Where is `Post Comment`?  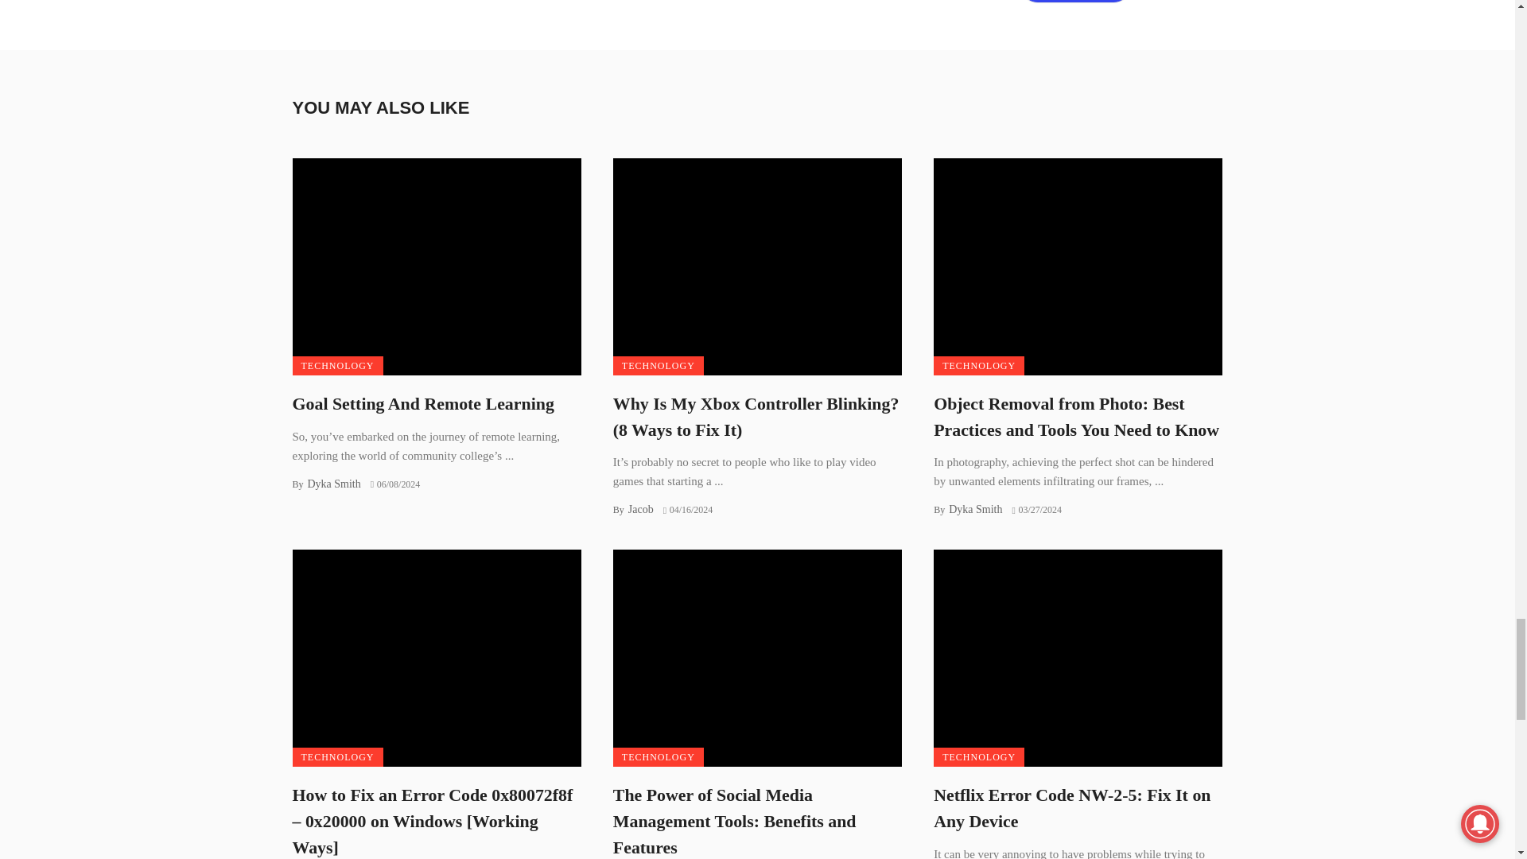
Post Comment is located at coordinates (1075, 2).